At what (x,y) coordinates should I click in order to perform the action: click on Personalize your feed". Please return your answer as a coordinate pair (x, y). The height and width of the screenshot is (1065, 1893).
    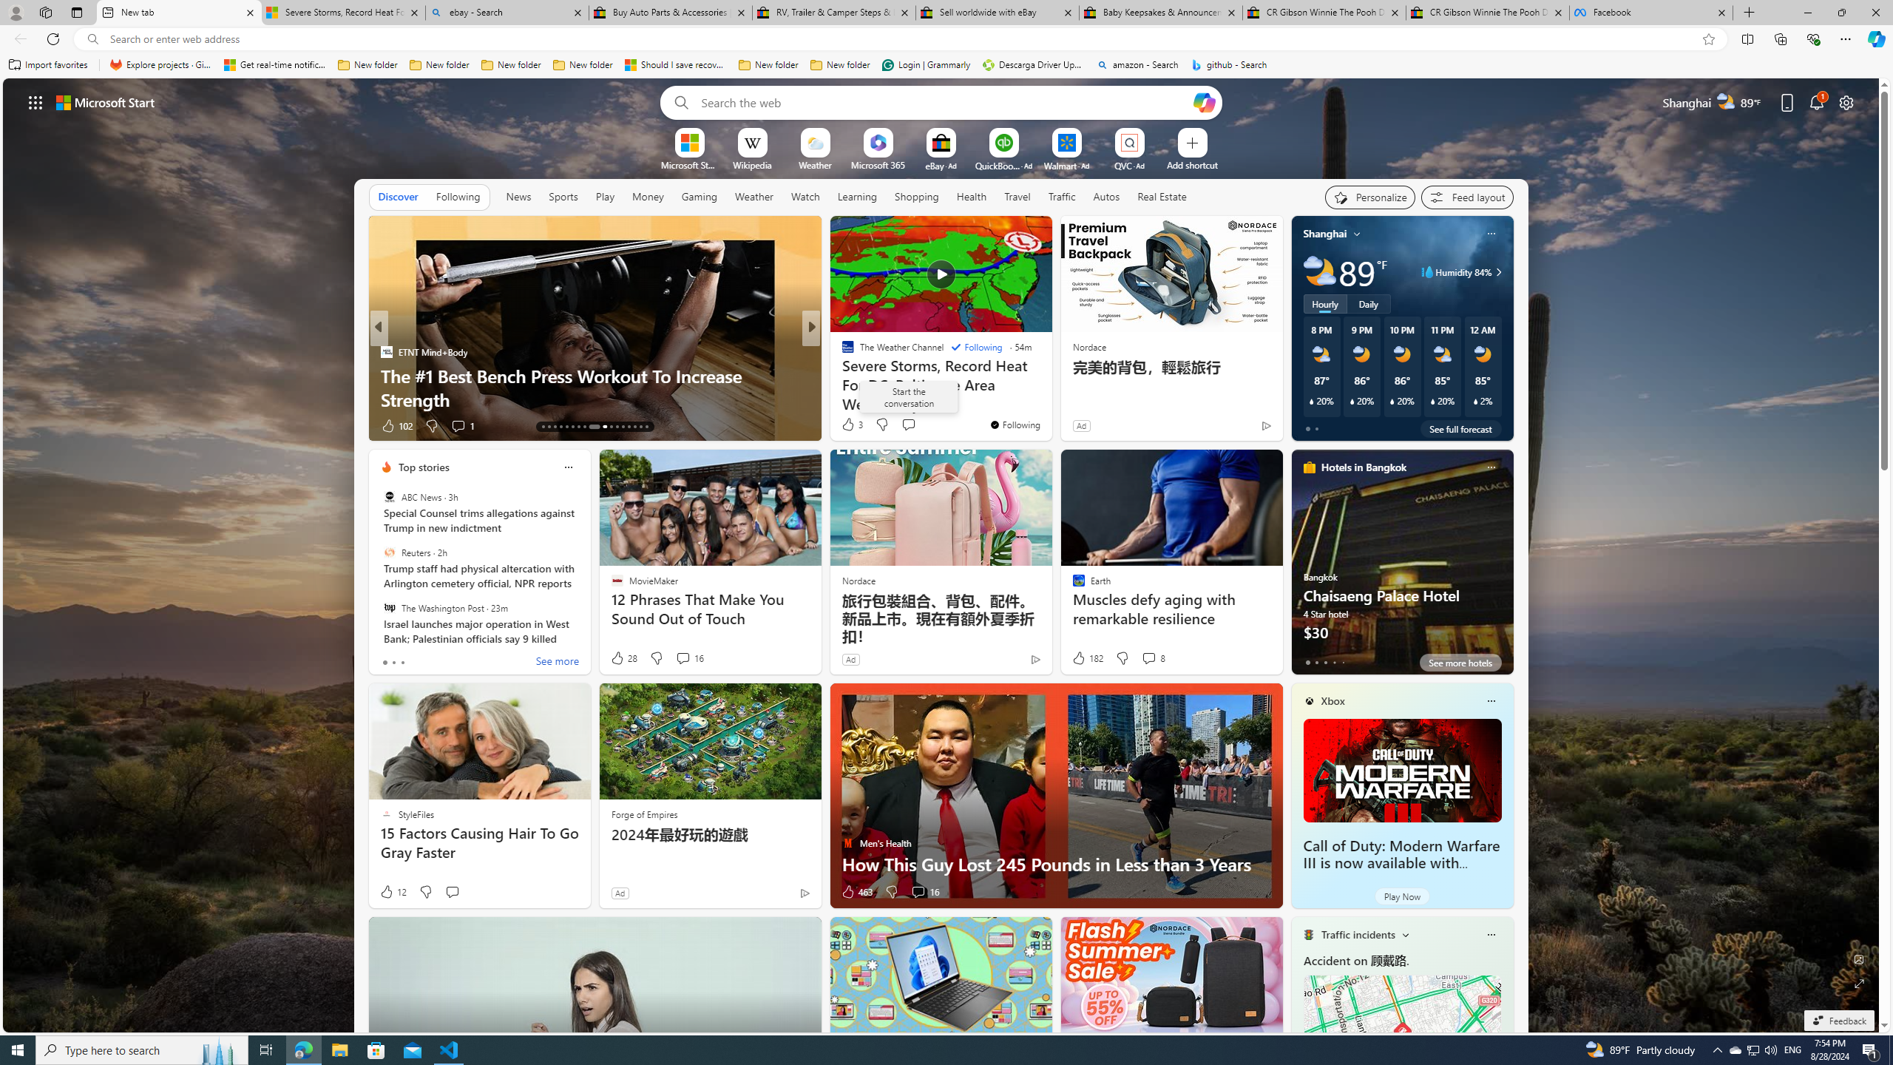
    Looking at the image, I should click on (1370, 197).